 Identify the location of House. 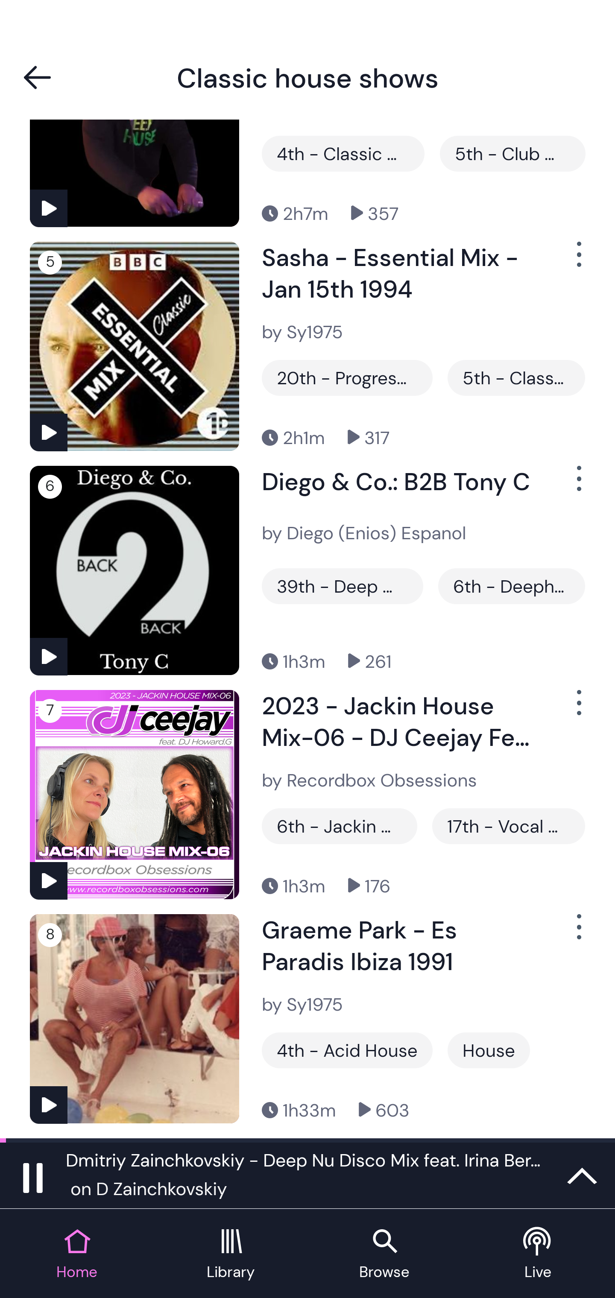
(489, 1050).